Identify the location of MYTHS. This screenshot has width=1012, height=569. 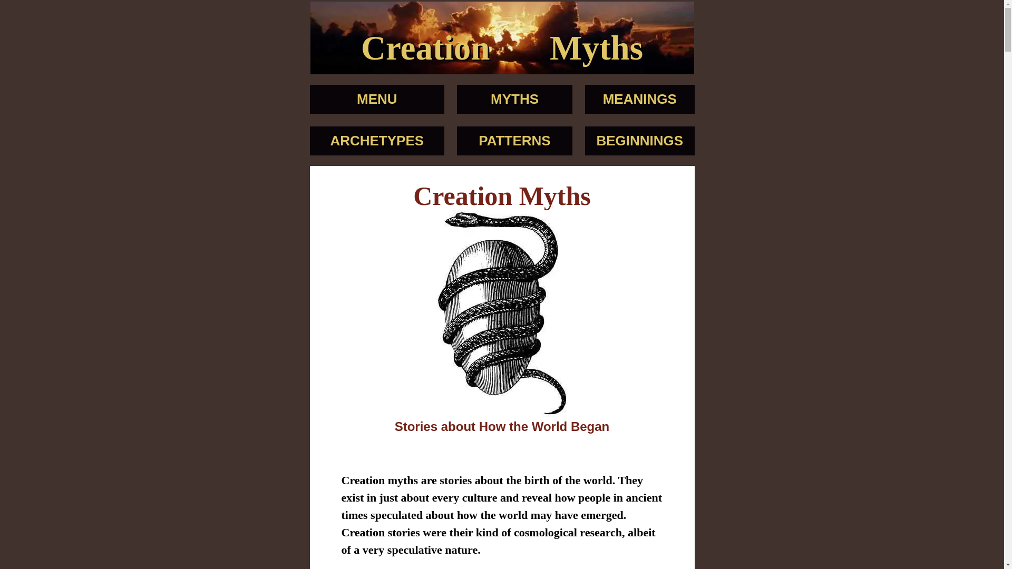
(514, 99).